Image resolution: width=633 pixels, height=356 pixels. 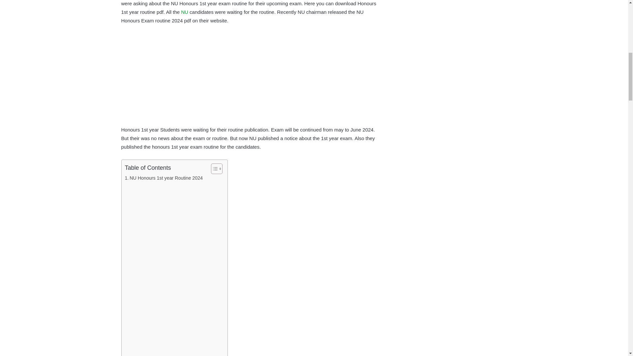 I want to click on NU, so click(x=185, y=12).